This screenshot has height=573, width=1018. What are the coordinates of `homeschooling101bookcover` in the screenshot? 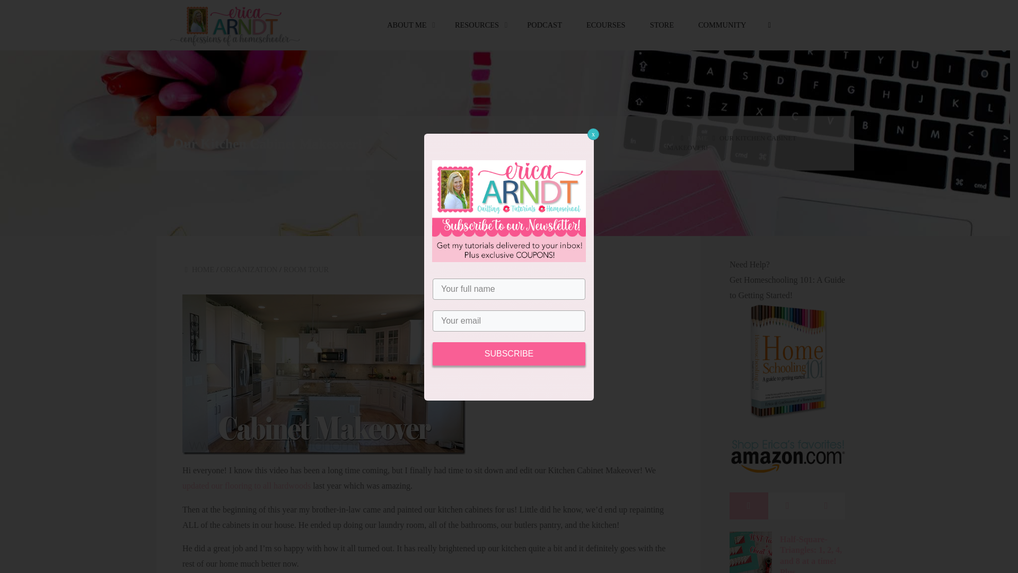 It's located at (788, 361).